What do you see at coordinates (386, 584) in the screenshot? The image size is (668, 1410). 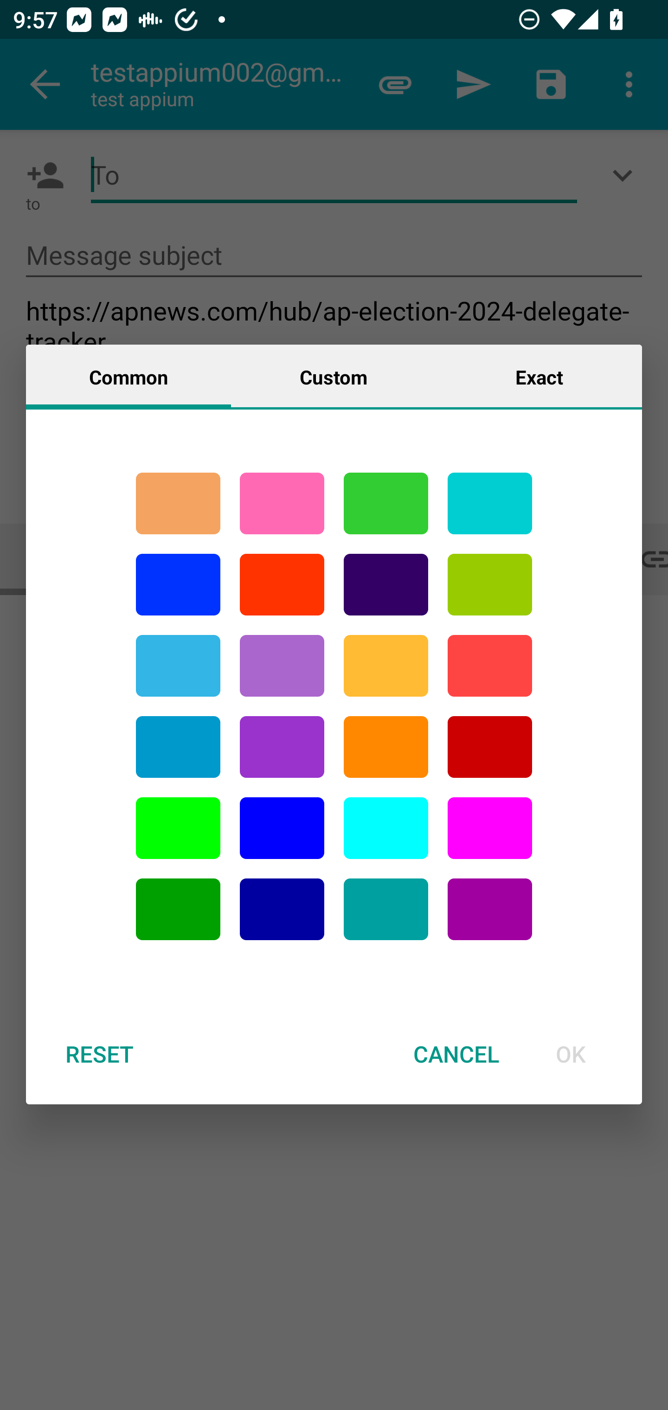 I see `Dark purple` at bounding box center [386, 584].